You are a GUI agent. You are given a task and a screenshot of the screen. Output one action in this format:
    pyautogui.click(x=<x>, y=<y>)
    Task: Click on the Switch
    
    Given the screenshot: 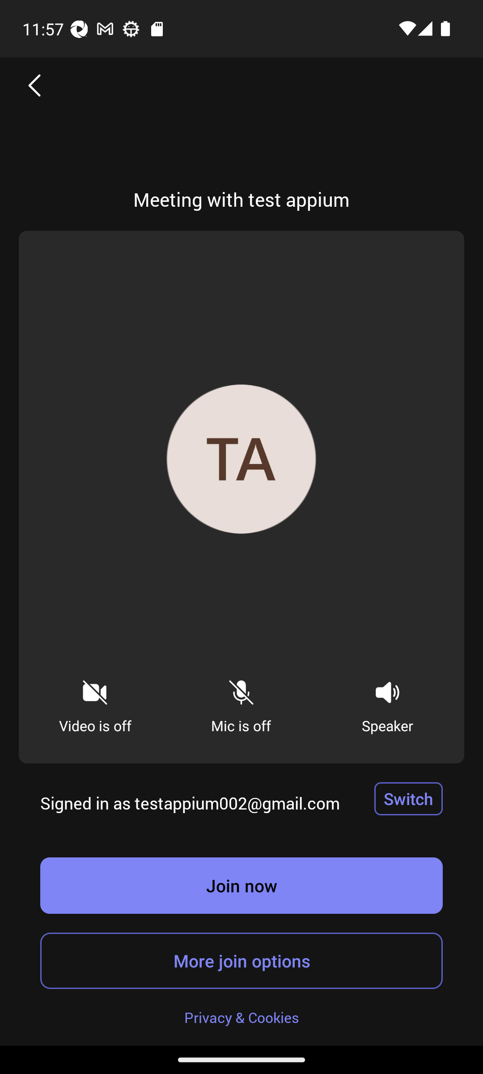 What is the action you would take?
    pyautogui.click(x=409, y=798)
    